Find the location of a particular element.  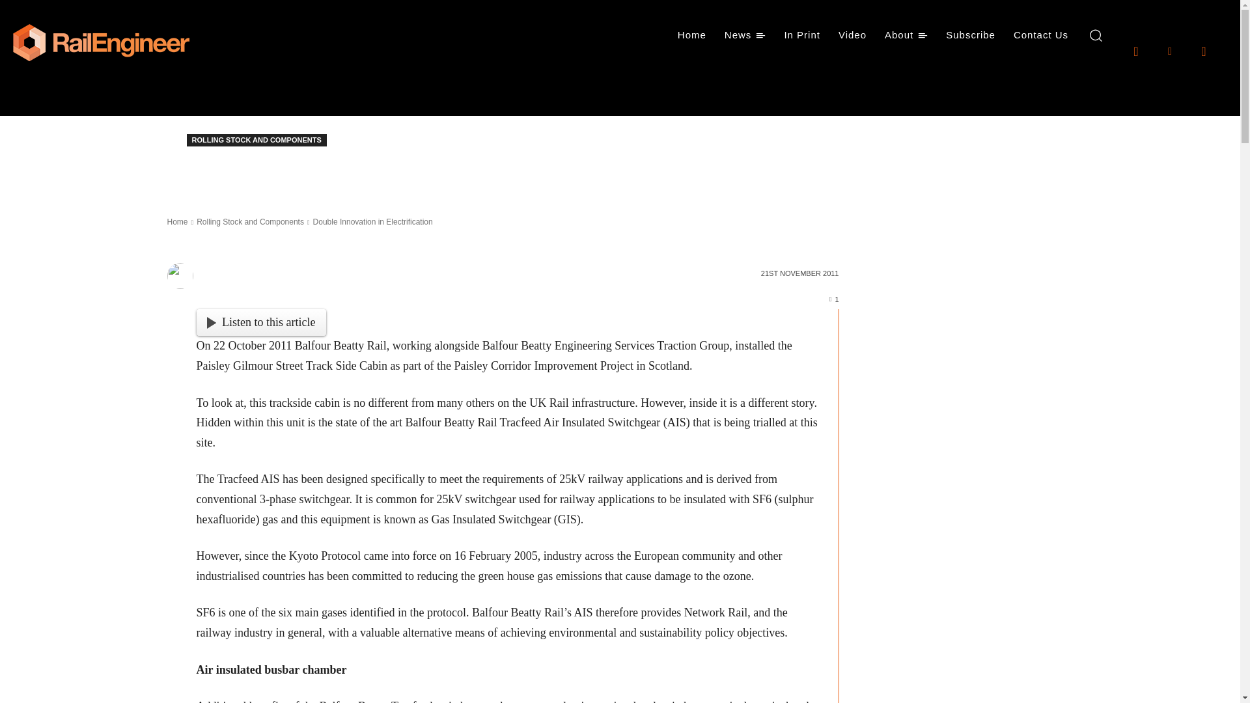

News is located at coordinates (745, 35).